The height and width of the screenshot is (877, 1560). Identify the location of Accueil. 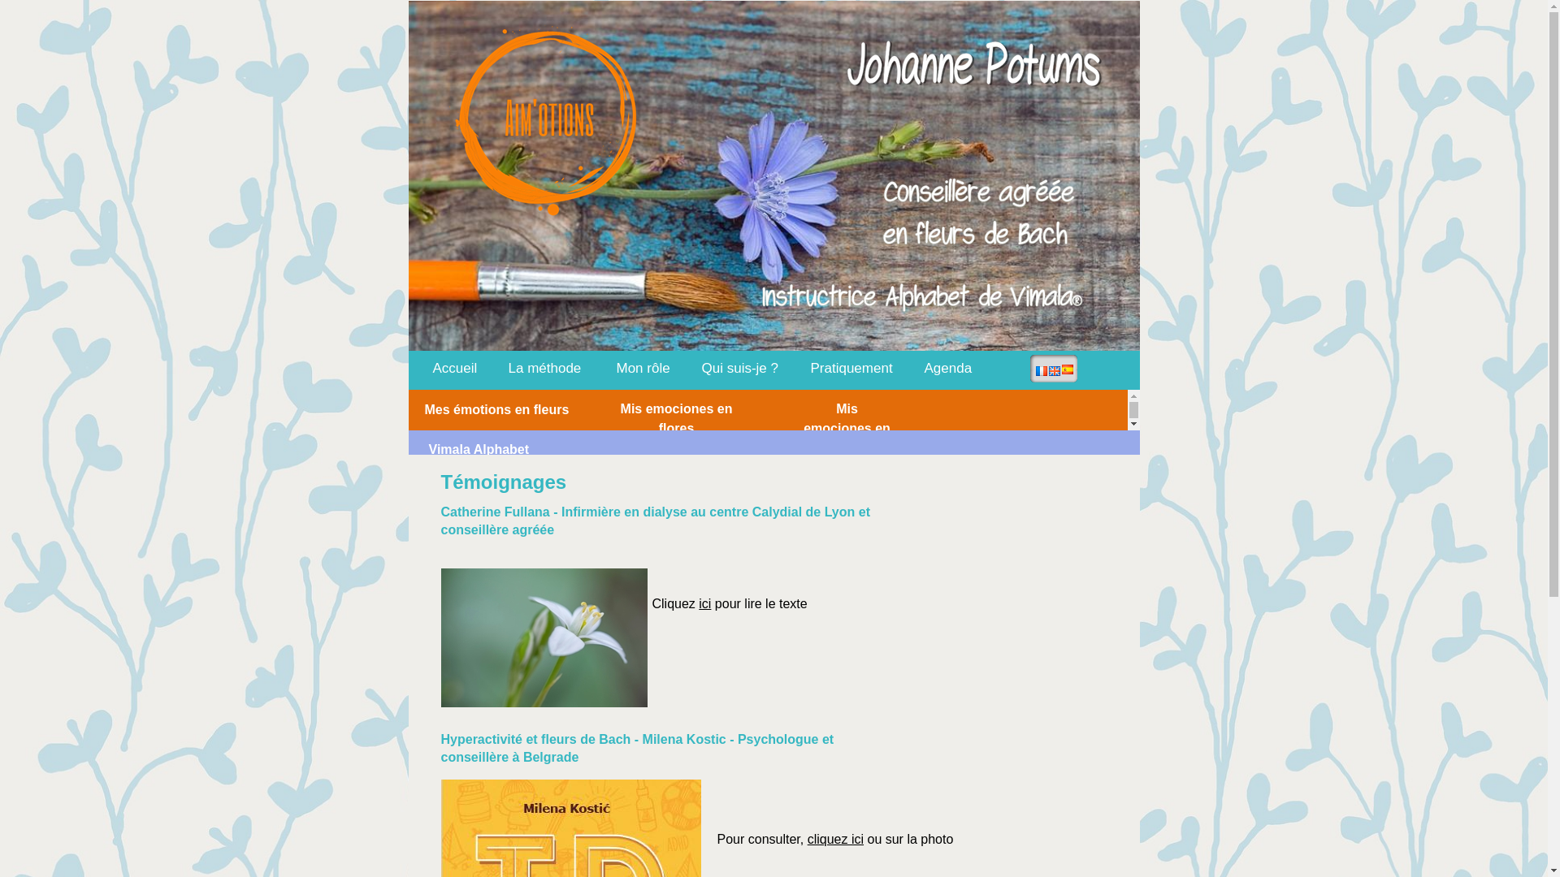
(448, 368).